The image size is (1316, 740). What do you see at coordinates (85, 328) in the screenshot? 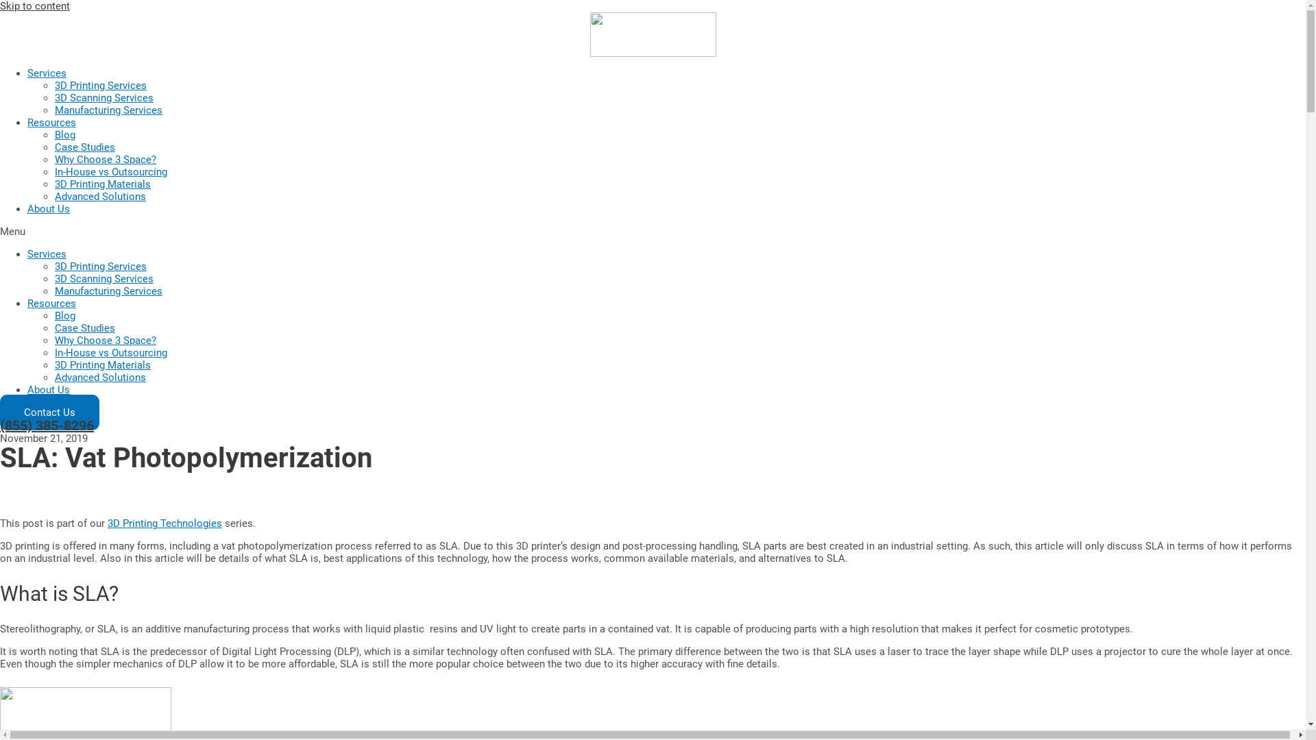
I see `Case Studies` at bounding box center [85, 328].